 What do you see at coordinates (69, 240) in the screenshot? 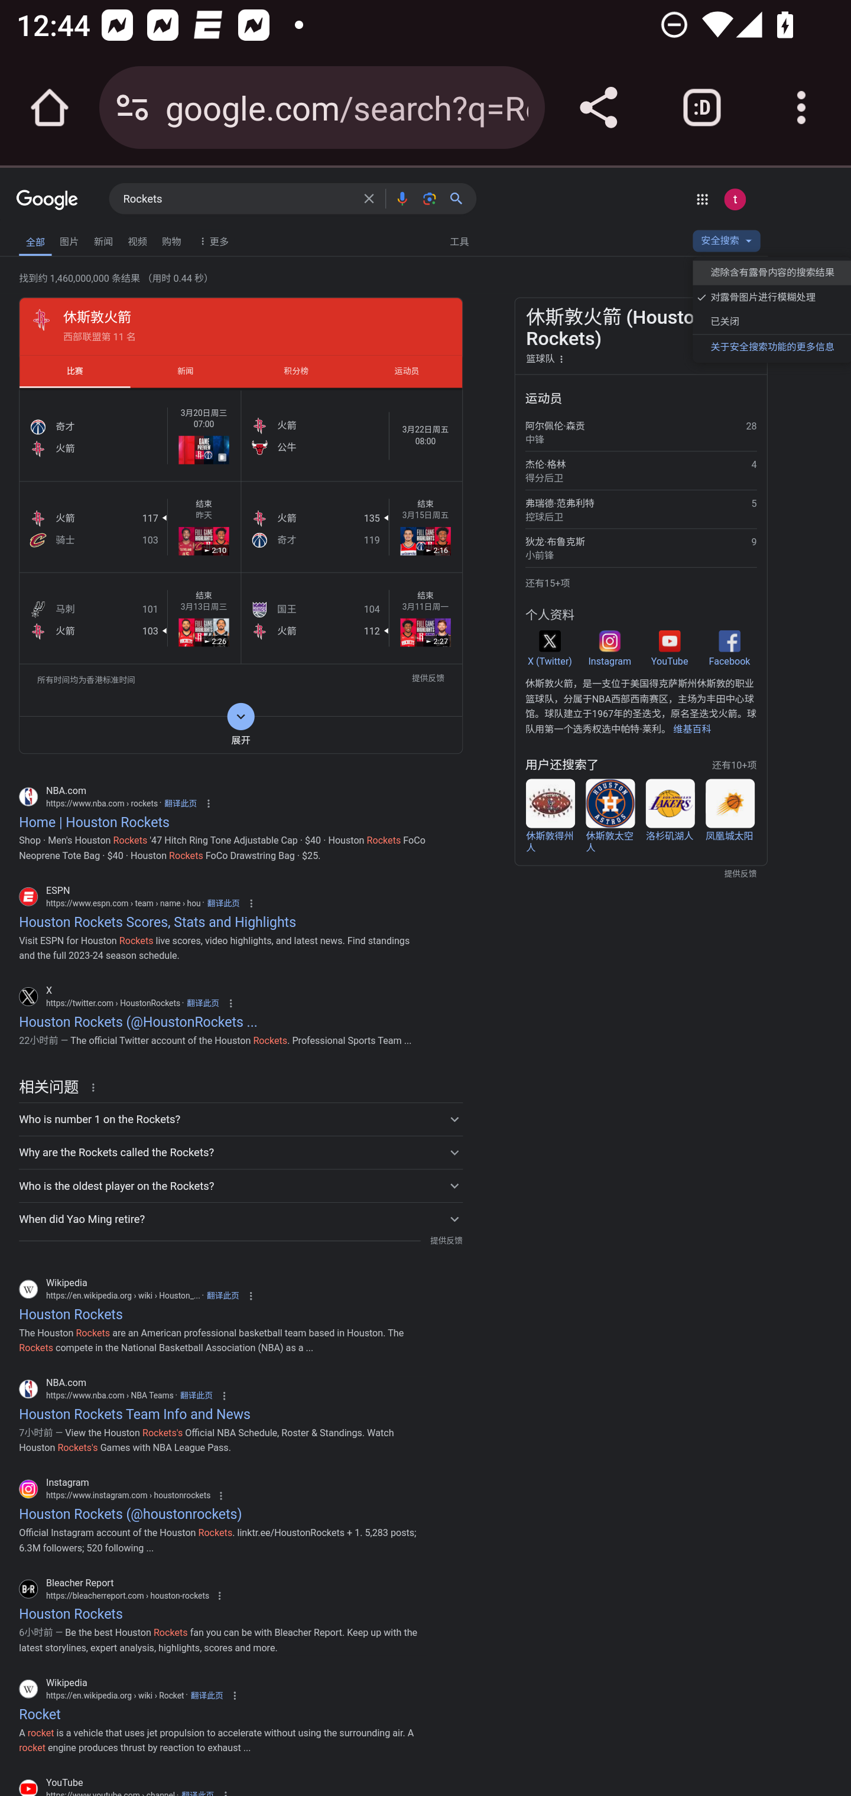
I see `图片` at bounding box center [69, 240].